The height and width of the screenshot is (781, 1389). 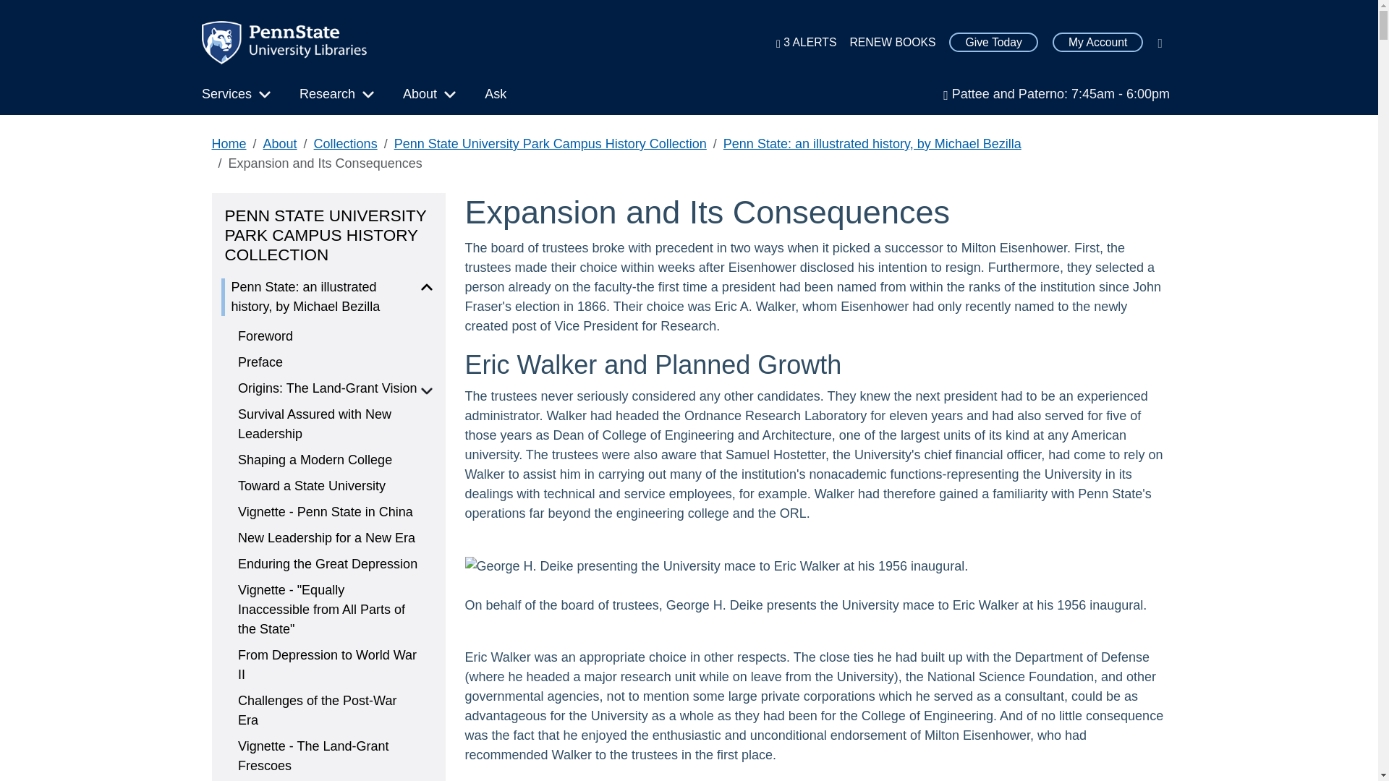 I want to click on RENEW BOOKS, so click(x=892, y=42).